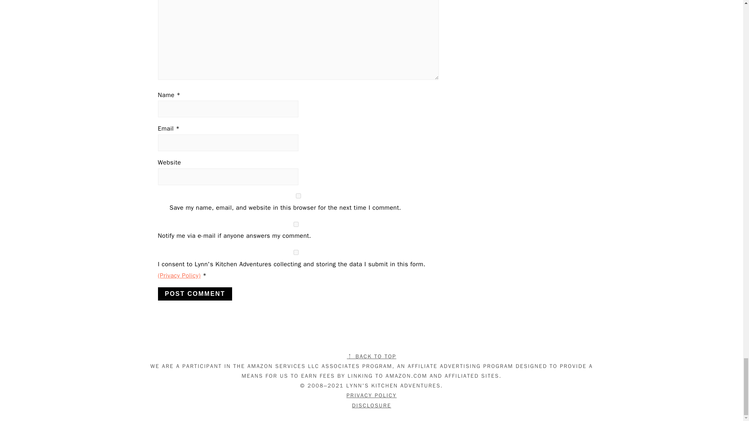  I want to click on yes, so click(295, 253).